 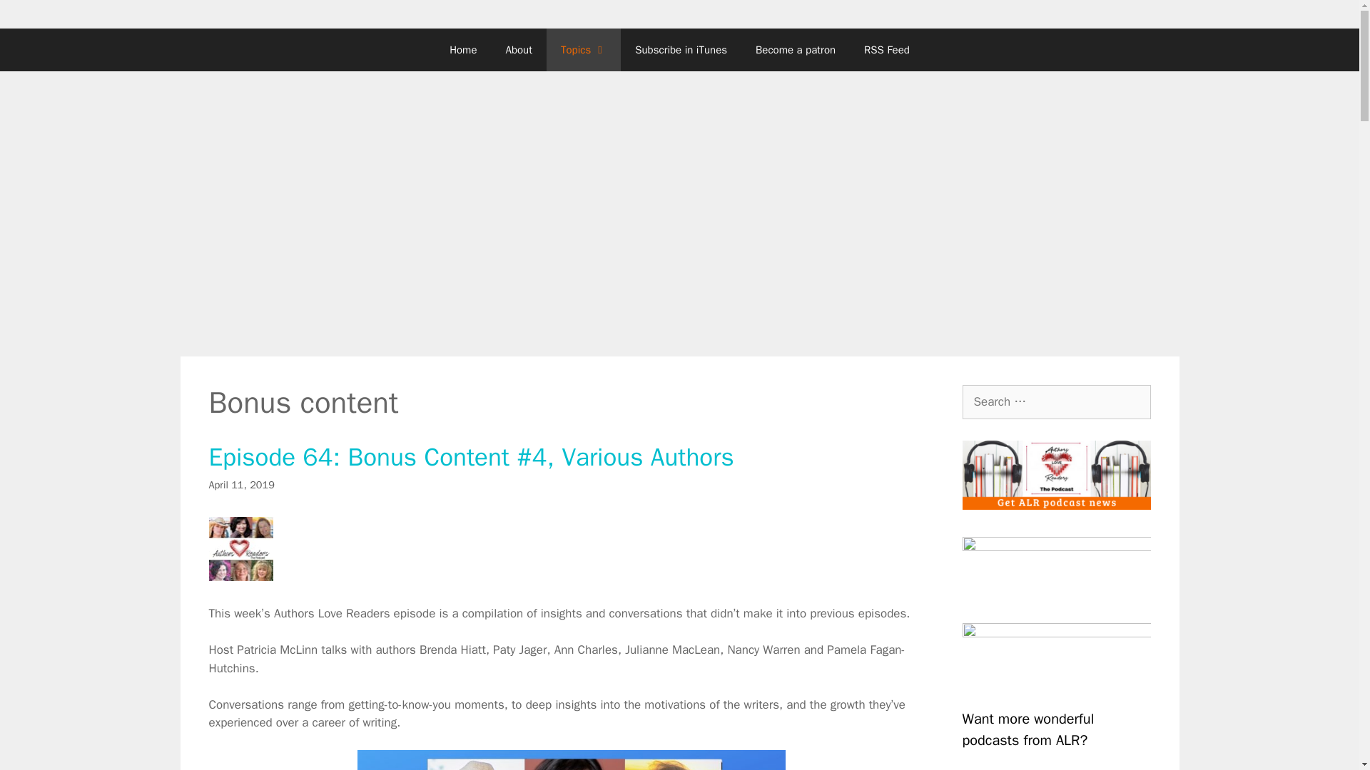 I want to click on About, so click(x=518, y=50).